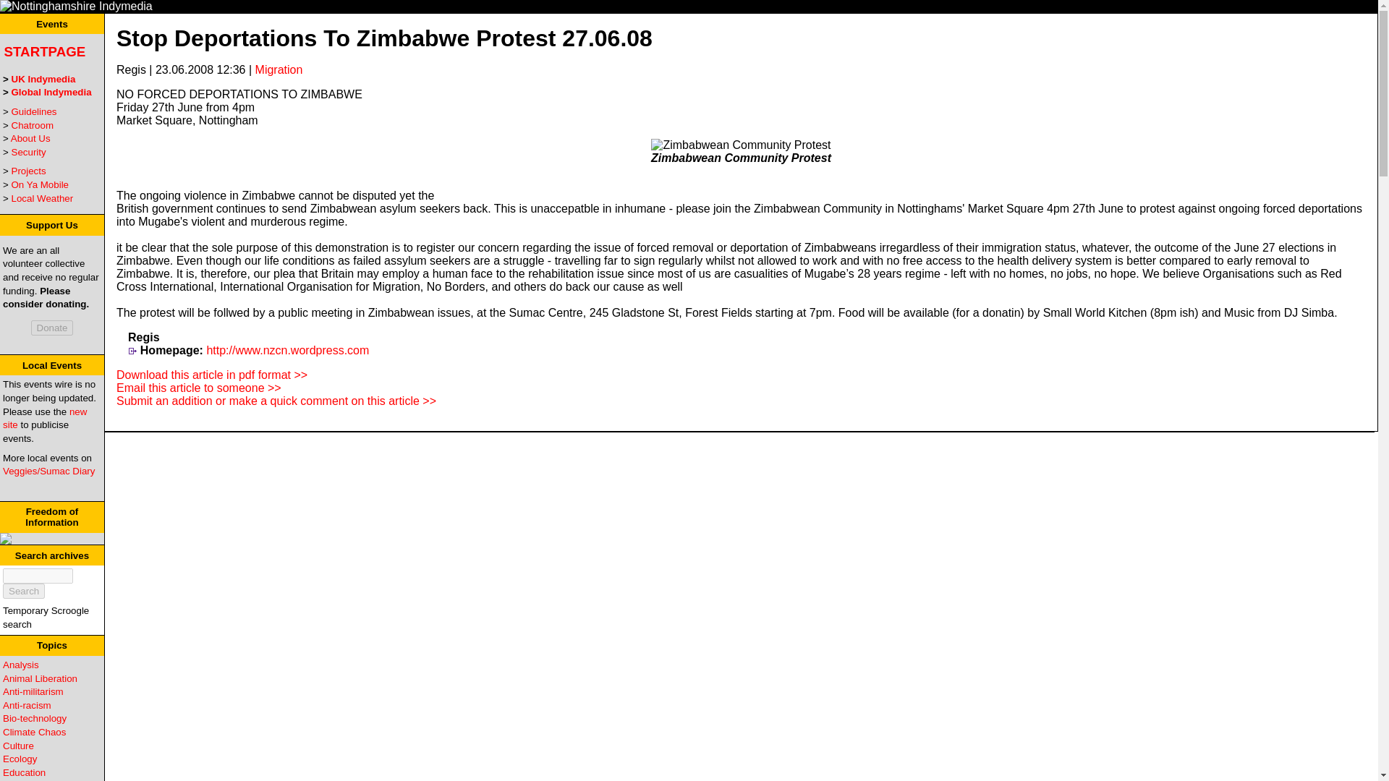 The width and height of the screenshot is (1389, 781). What do you see at coordinates (44, 418) in the screenshot?
I see `new site` at bounding box center [44, 418].